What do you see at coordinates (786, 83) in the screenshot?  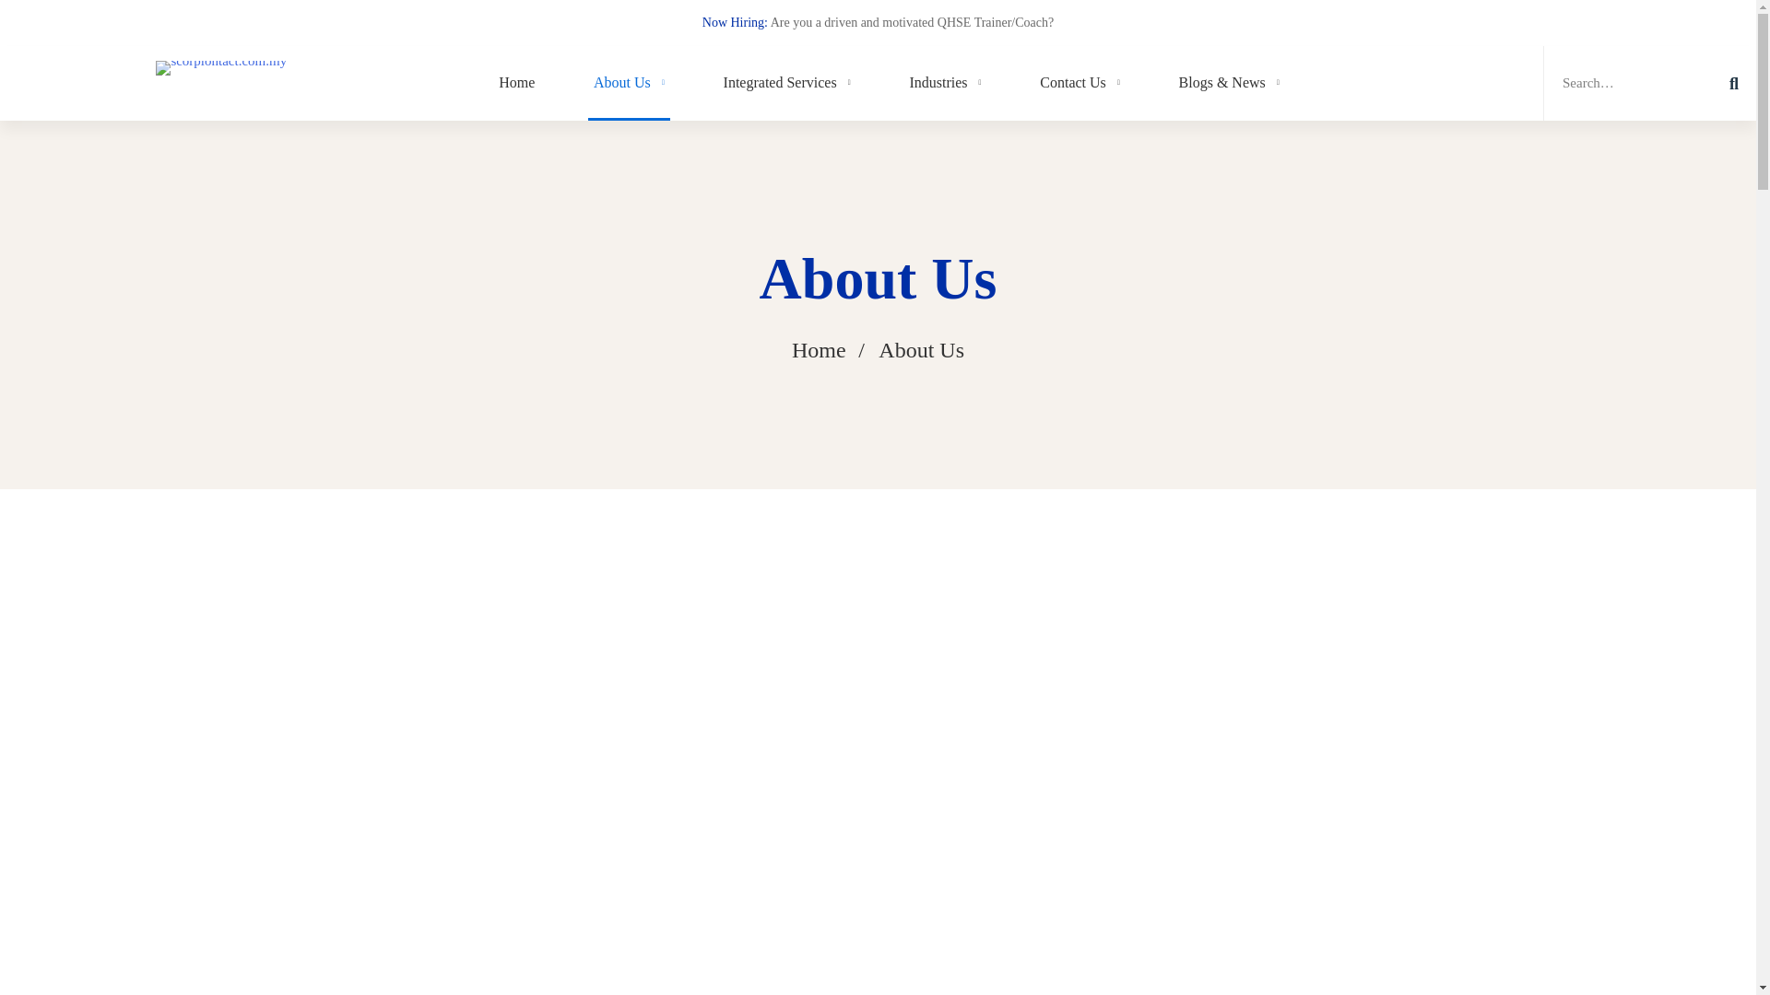 I see `Integrated Services` at bounding box center [786, 83].